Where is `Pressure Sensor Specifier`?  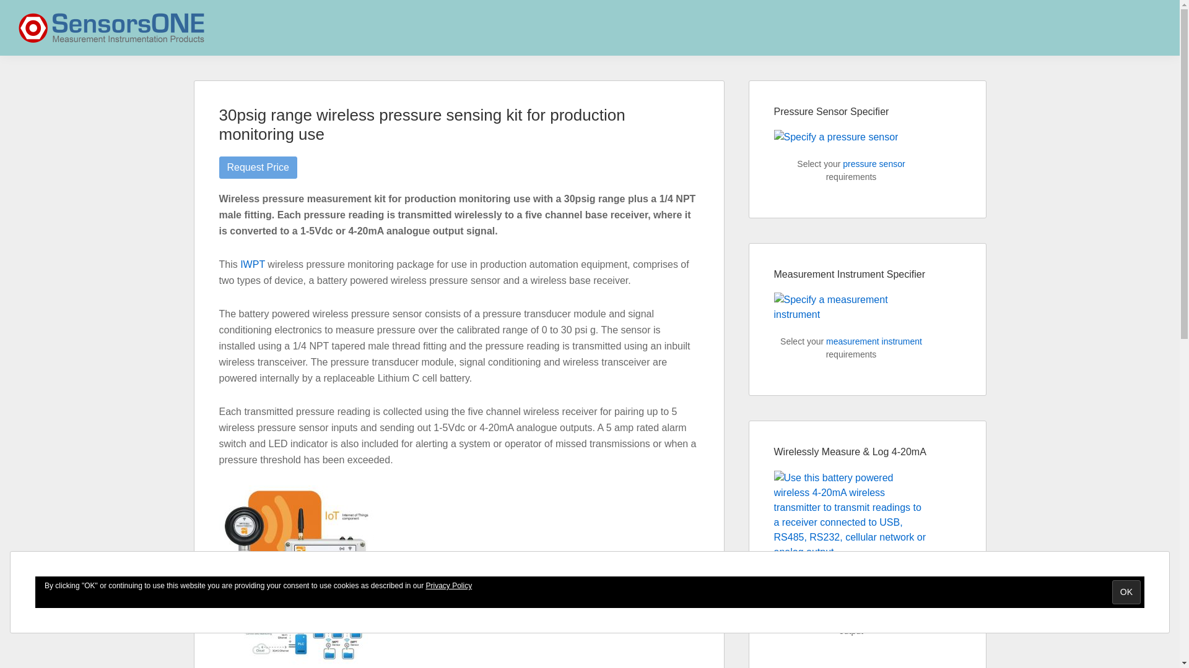 Pressure Sensor Specifier is located at coordinates (836, 137).